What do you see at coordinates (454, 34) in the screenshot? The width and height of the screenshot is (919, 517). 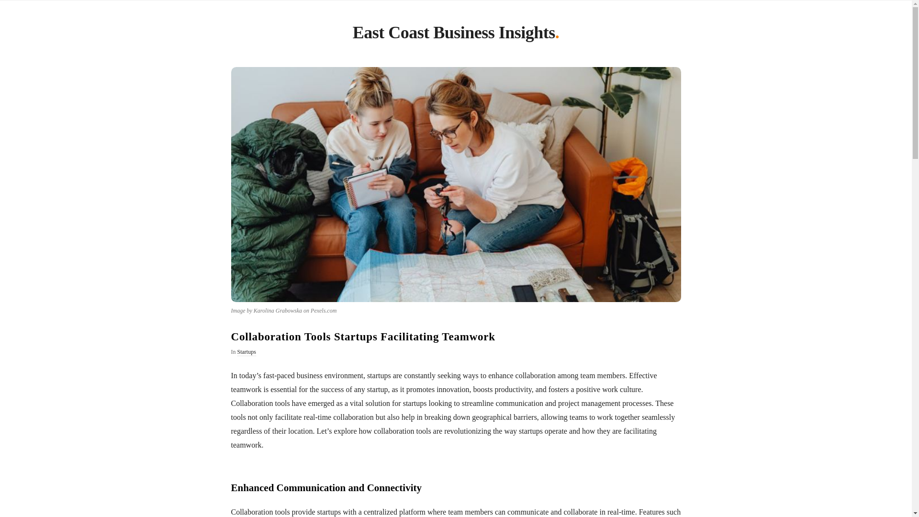 I see `East Coast Business Insights` at bounding box center [454, 34].